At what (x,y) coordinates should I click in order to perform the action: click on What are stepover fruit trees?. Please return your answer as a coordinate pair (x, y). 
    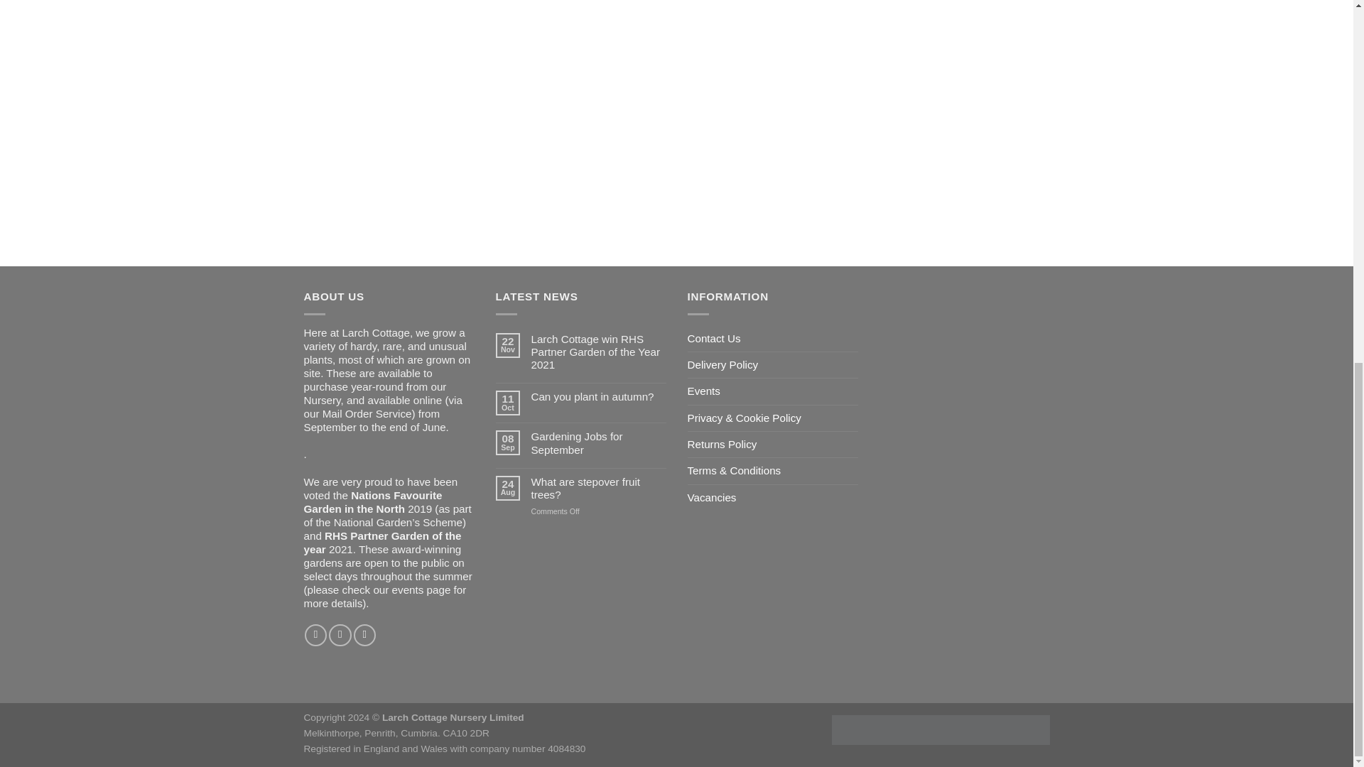
    Looking at the image, I should click on (597, 489).